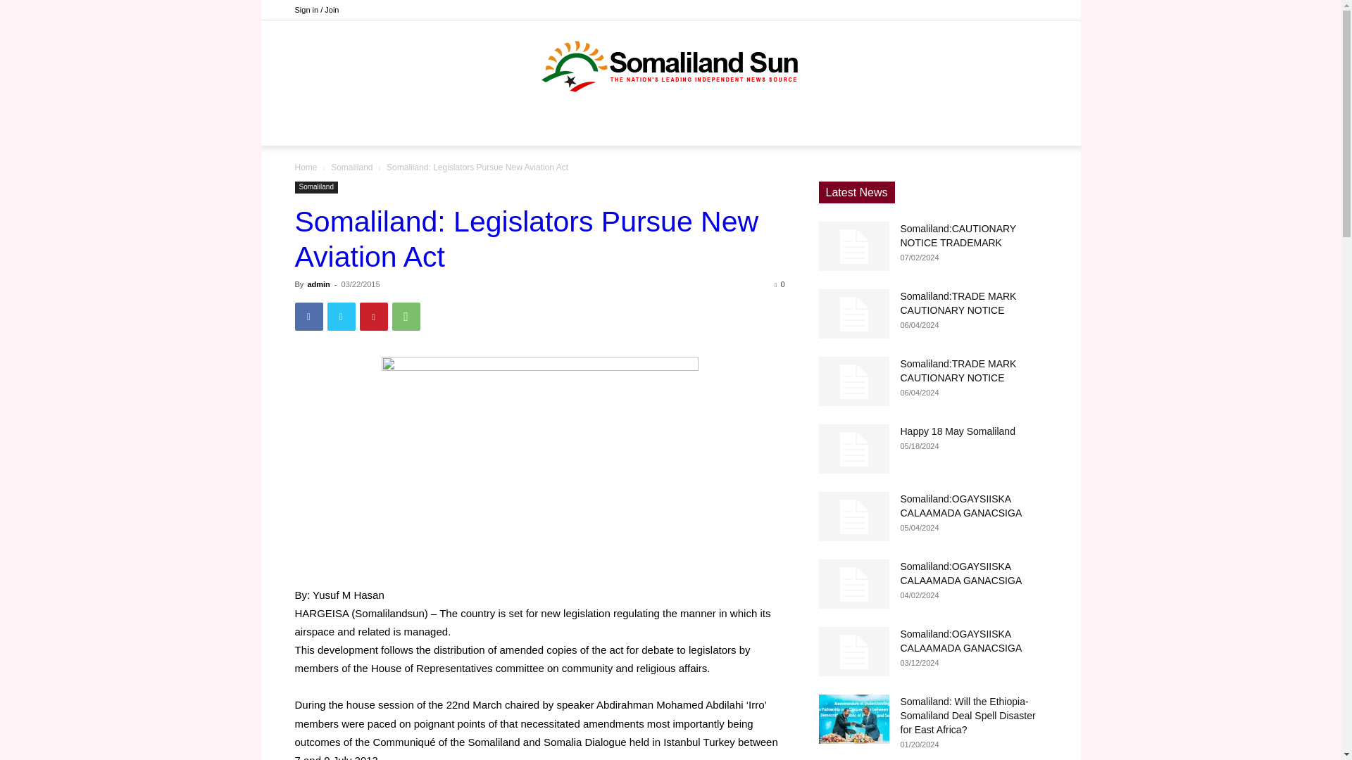 The height and width of the screenshot is (760, 1352). What do you see at coordinates (573, 128) in the screenshot?
I see `NEWS` at bounding box center [573, 128].